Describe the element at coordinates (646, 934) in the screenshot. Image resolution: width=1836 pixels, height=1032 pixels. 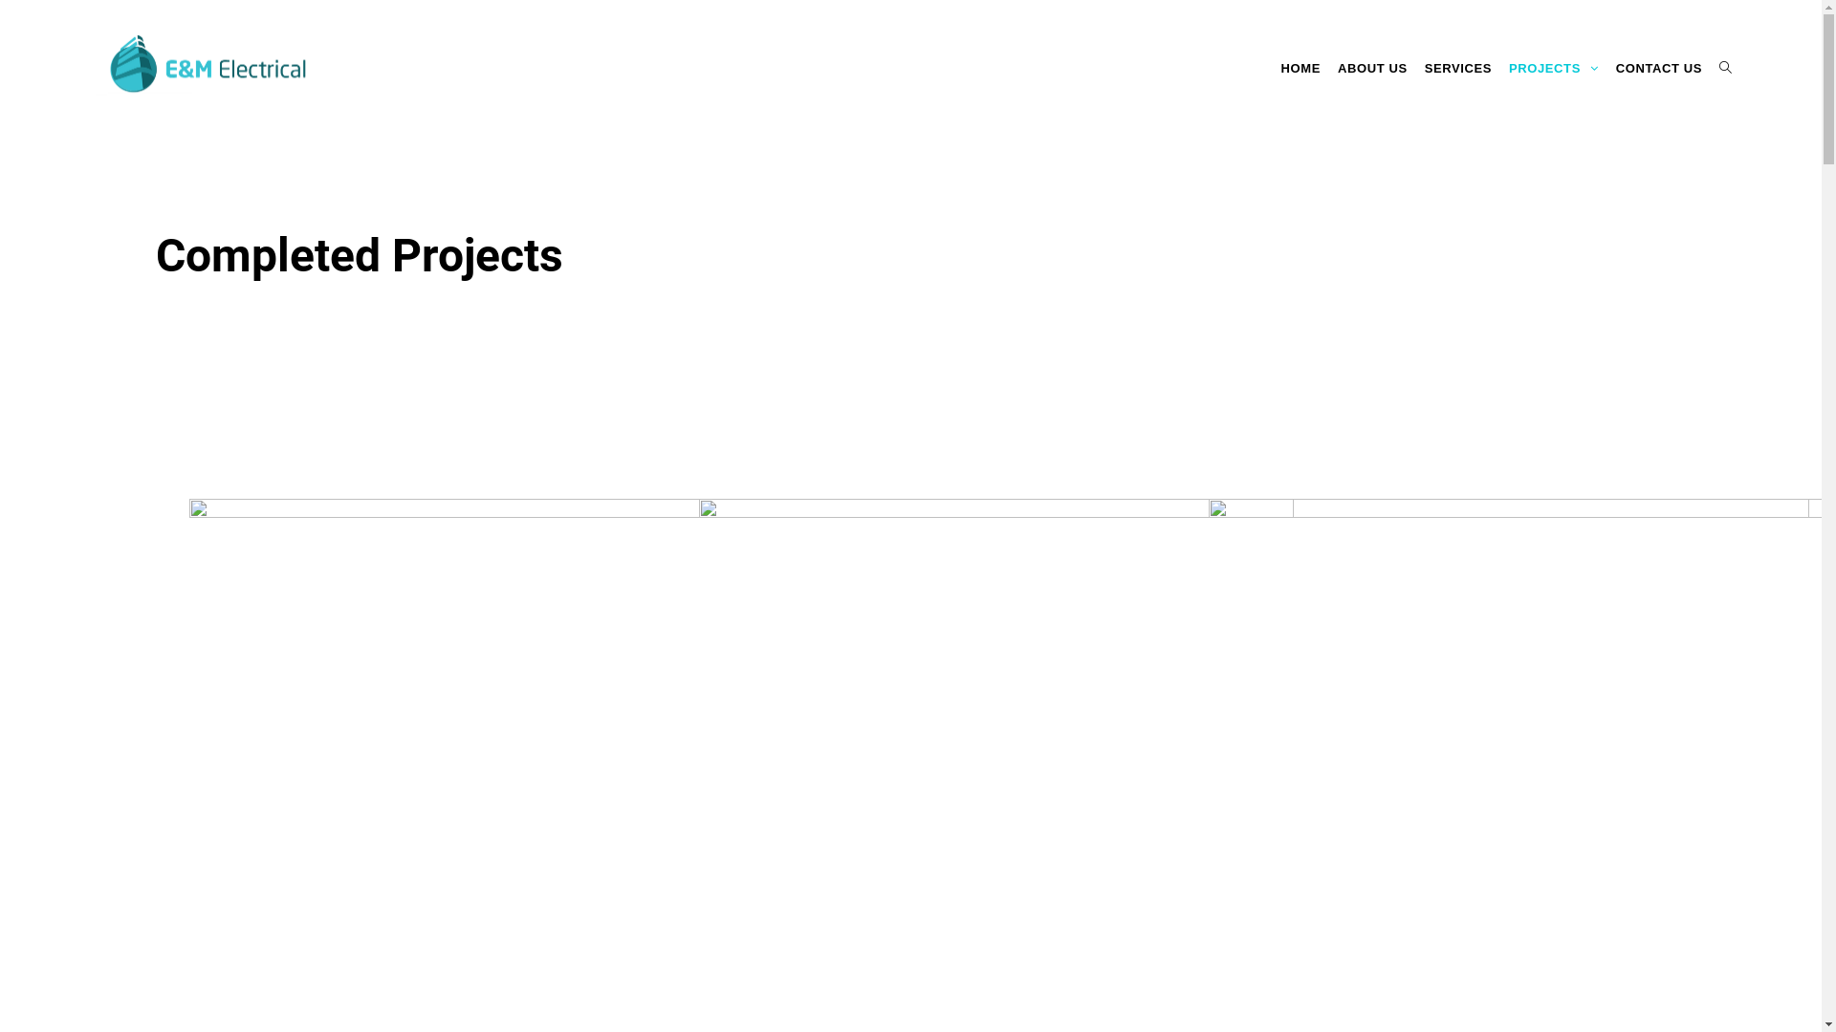
I see `www.eandmelectrical.com.au` at that location.